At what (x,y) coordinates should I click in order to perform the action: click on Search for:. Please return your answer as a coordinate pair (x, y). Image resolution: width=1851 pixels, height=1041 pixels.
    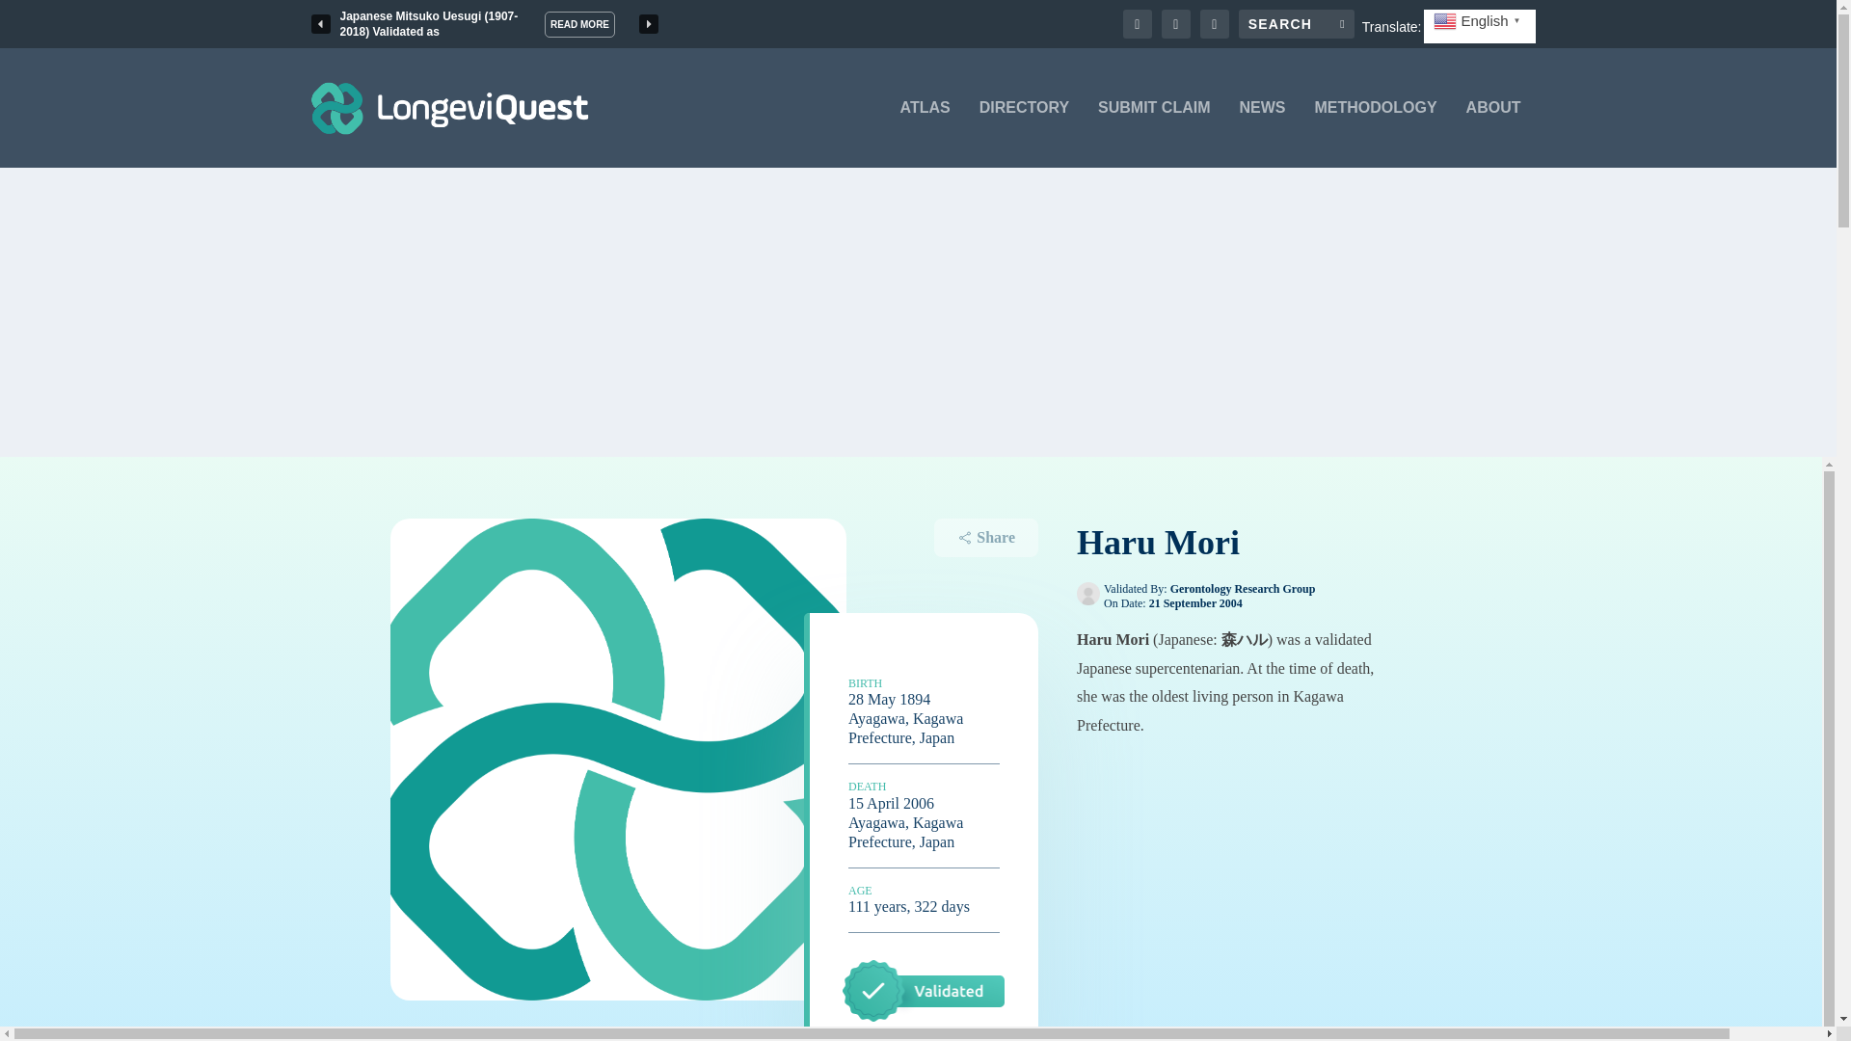
    Looking at the image, I should click on (1296, 23).